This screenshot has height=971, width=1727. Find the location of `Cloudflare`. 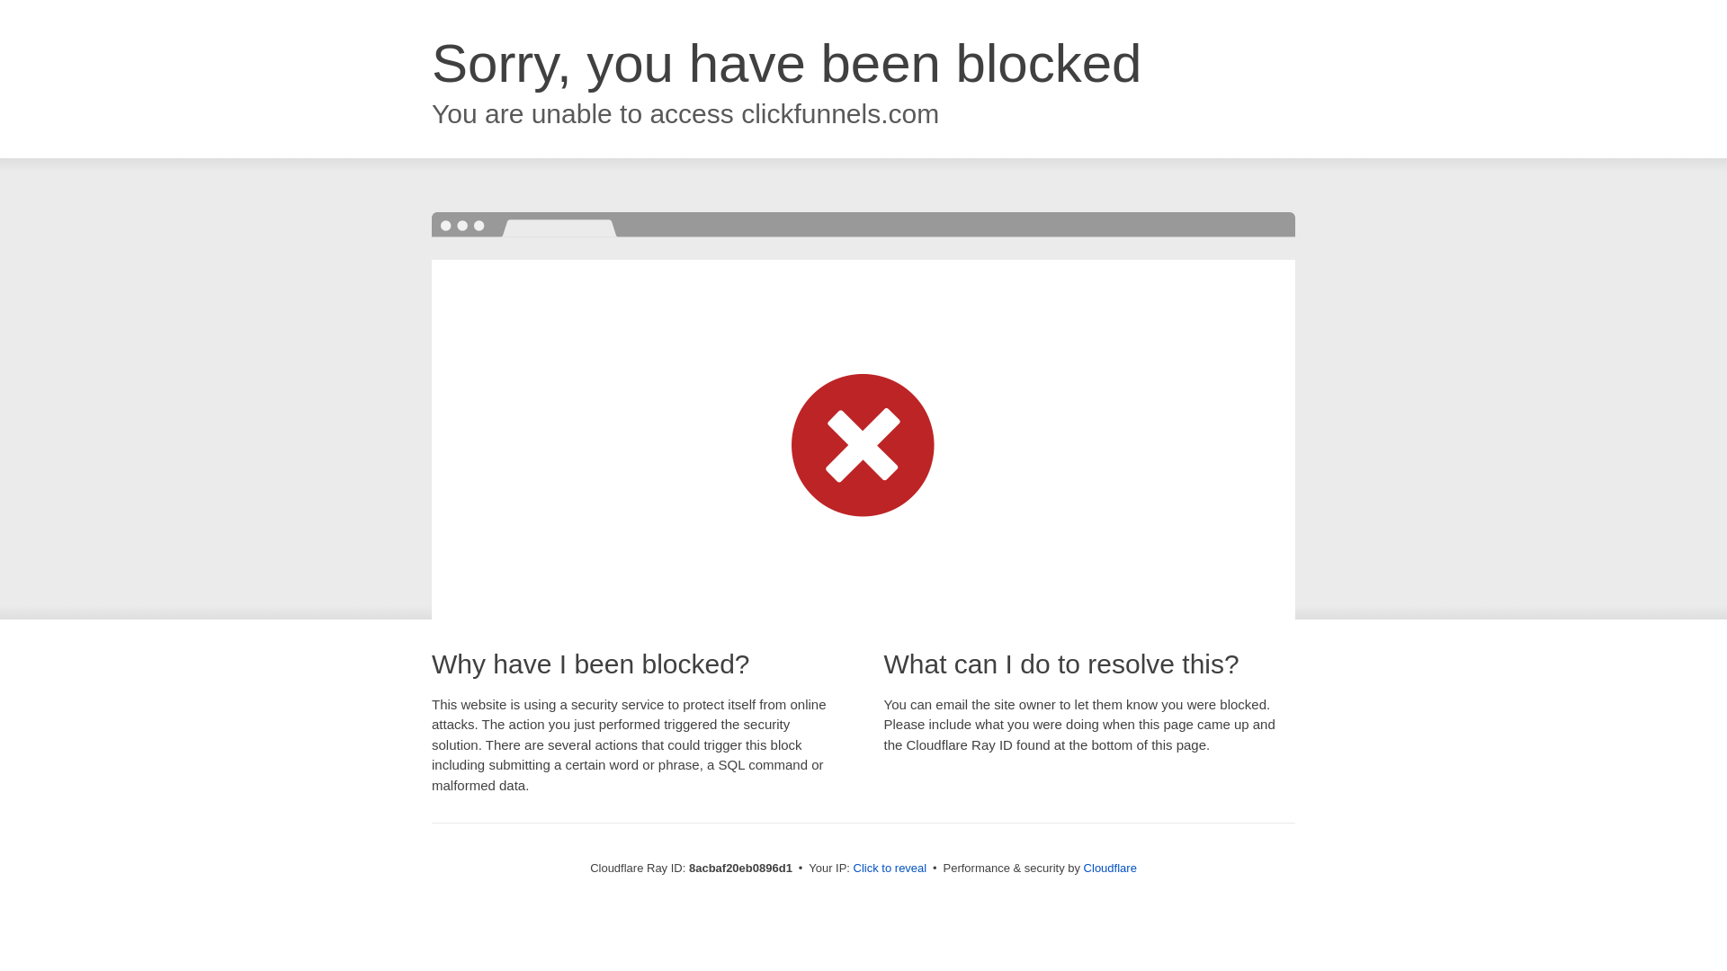

Cloudflare is located at coordinates (1110, 868).